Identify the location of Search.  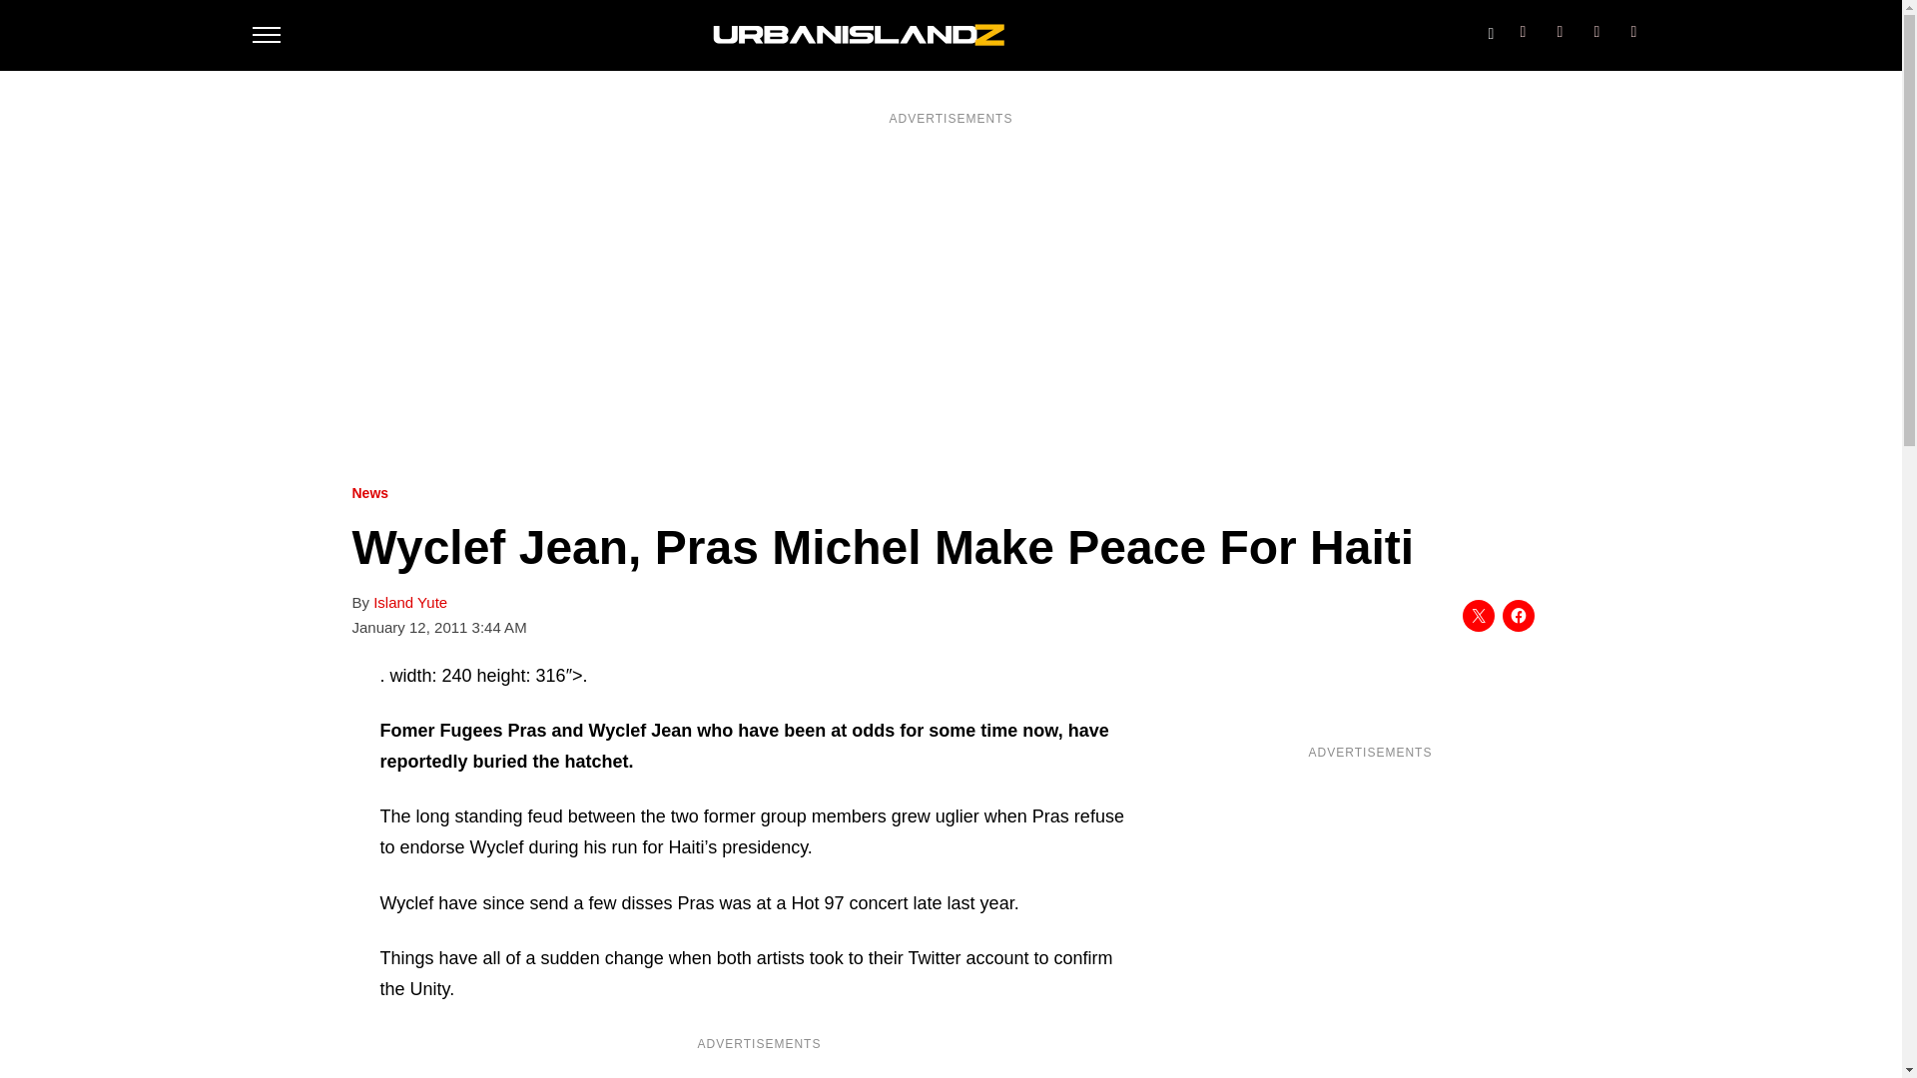
(1490, 29).